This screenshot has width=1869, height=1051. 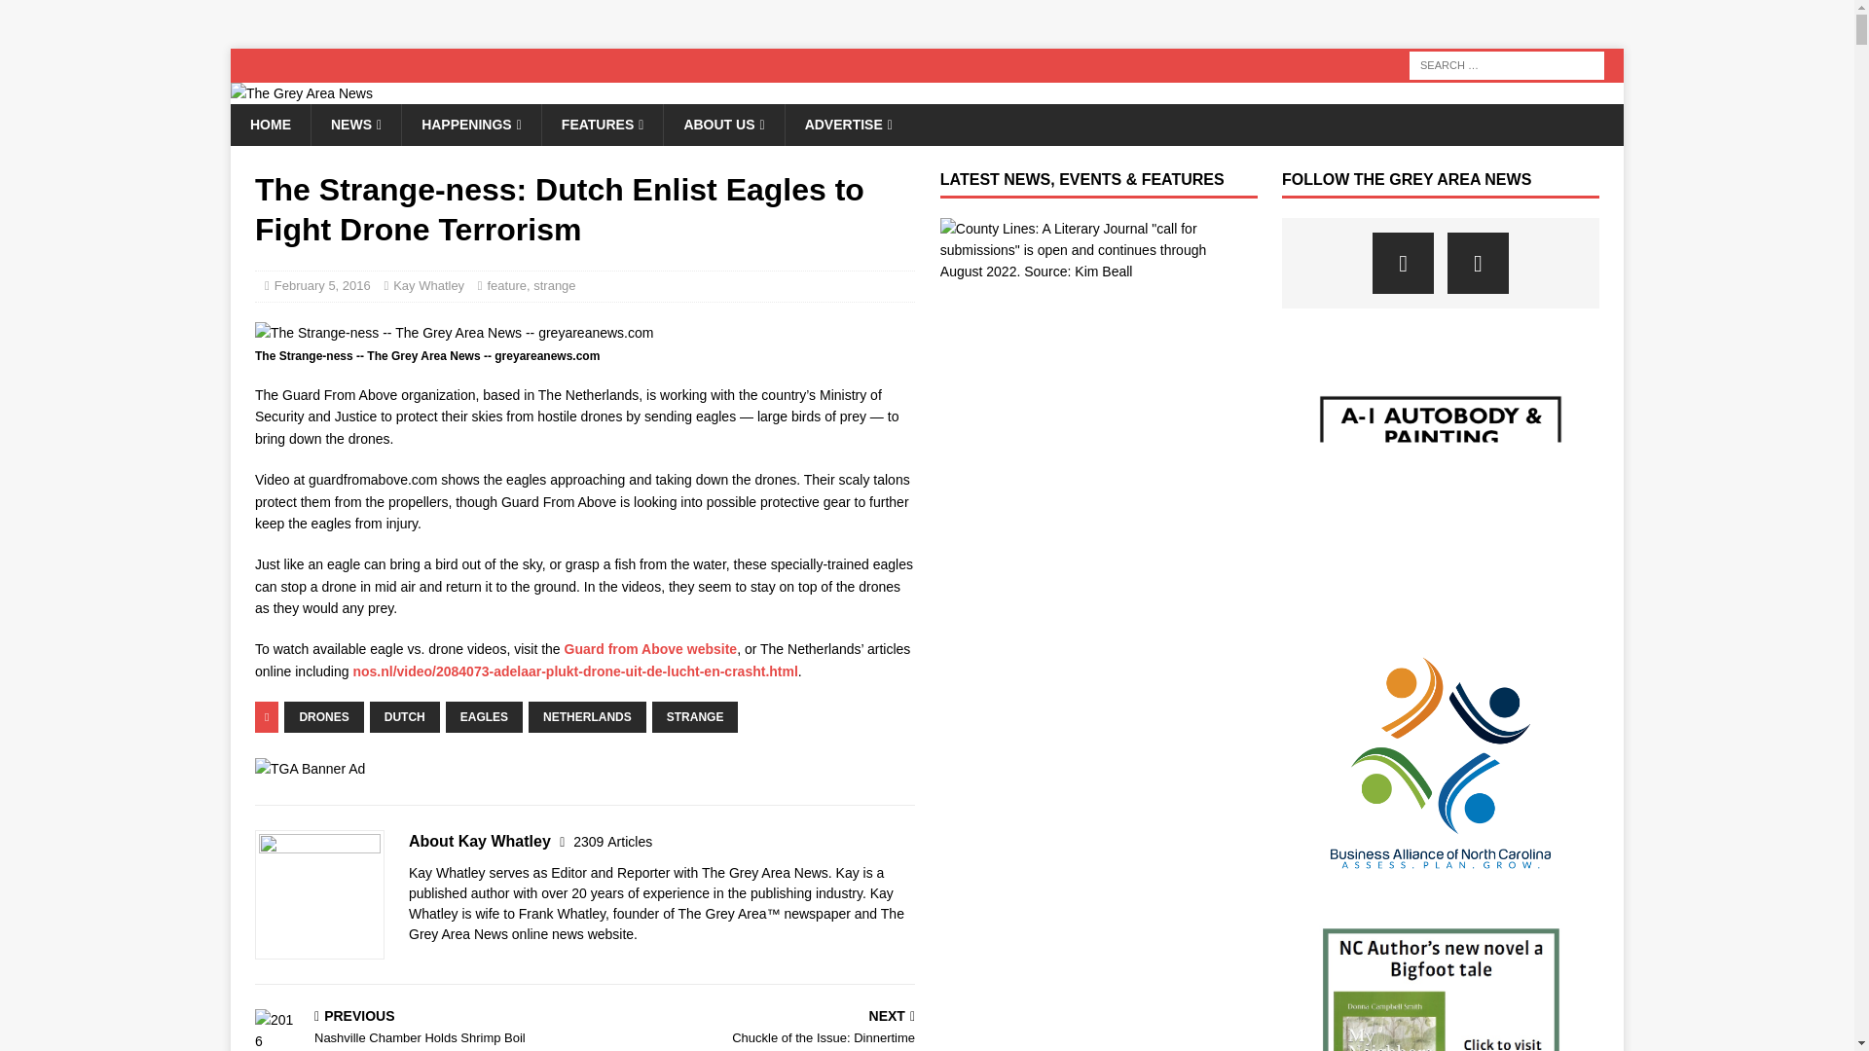 What do you see at coordinates (613, 841) in the screenshot?
I see `More articles written by Kay Whatley'` at bounding box center [613, 841].